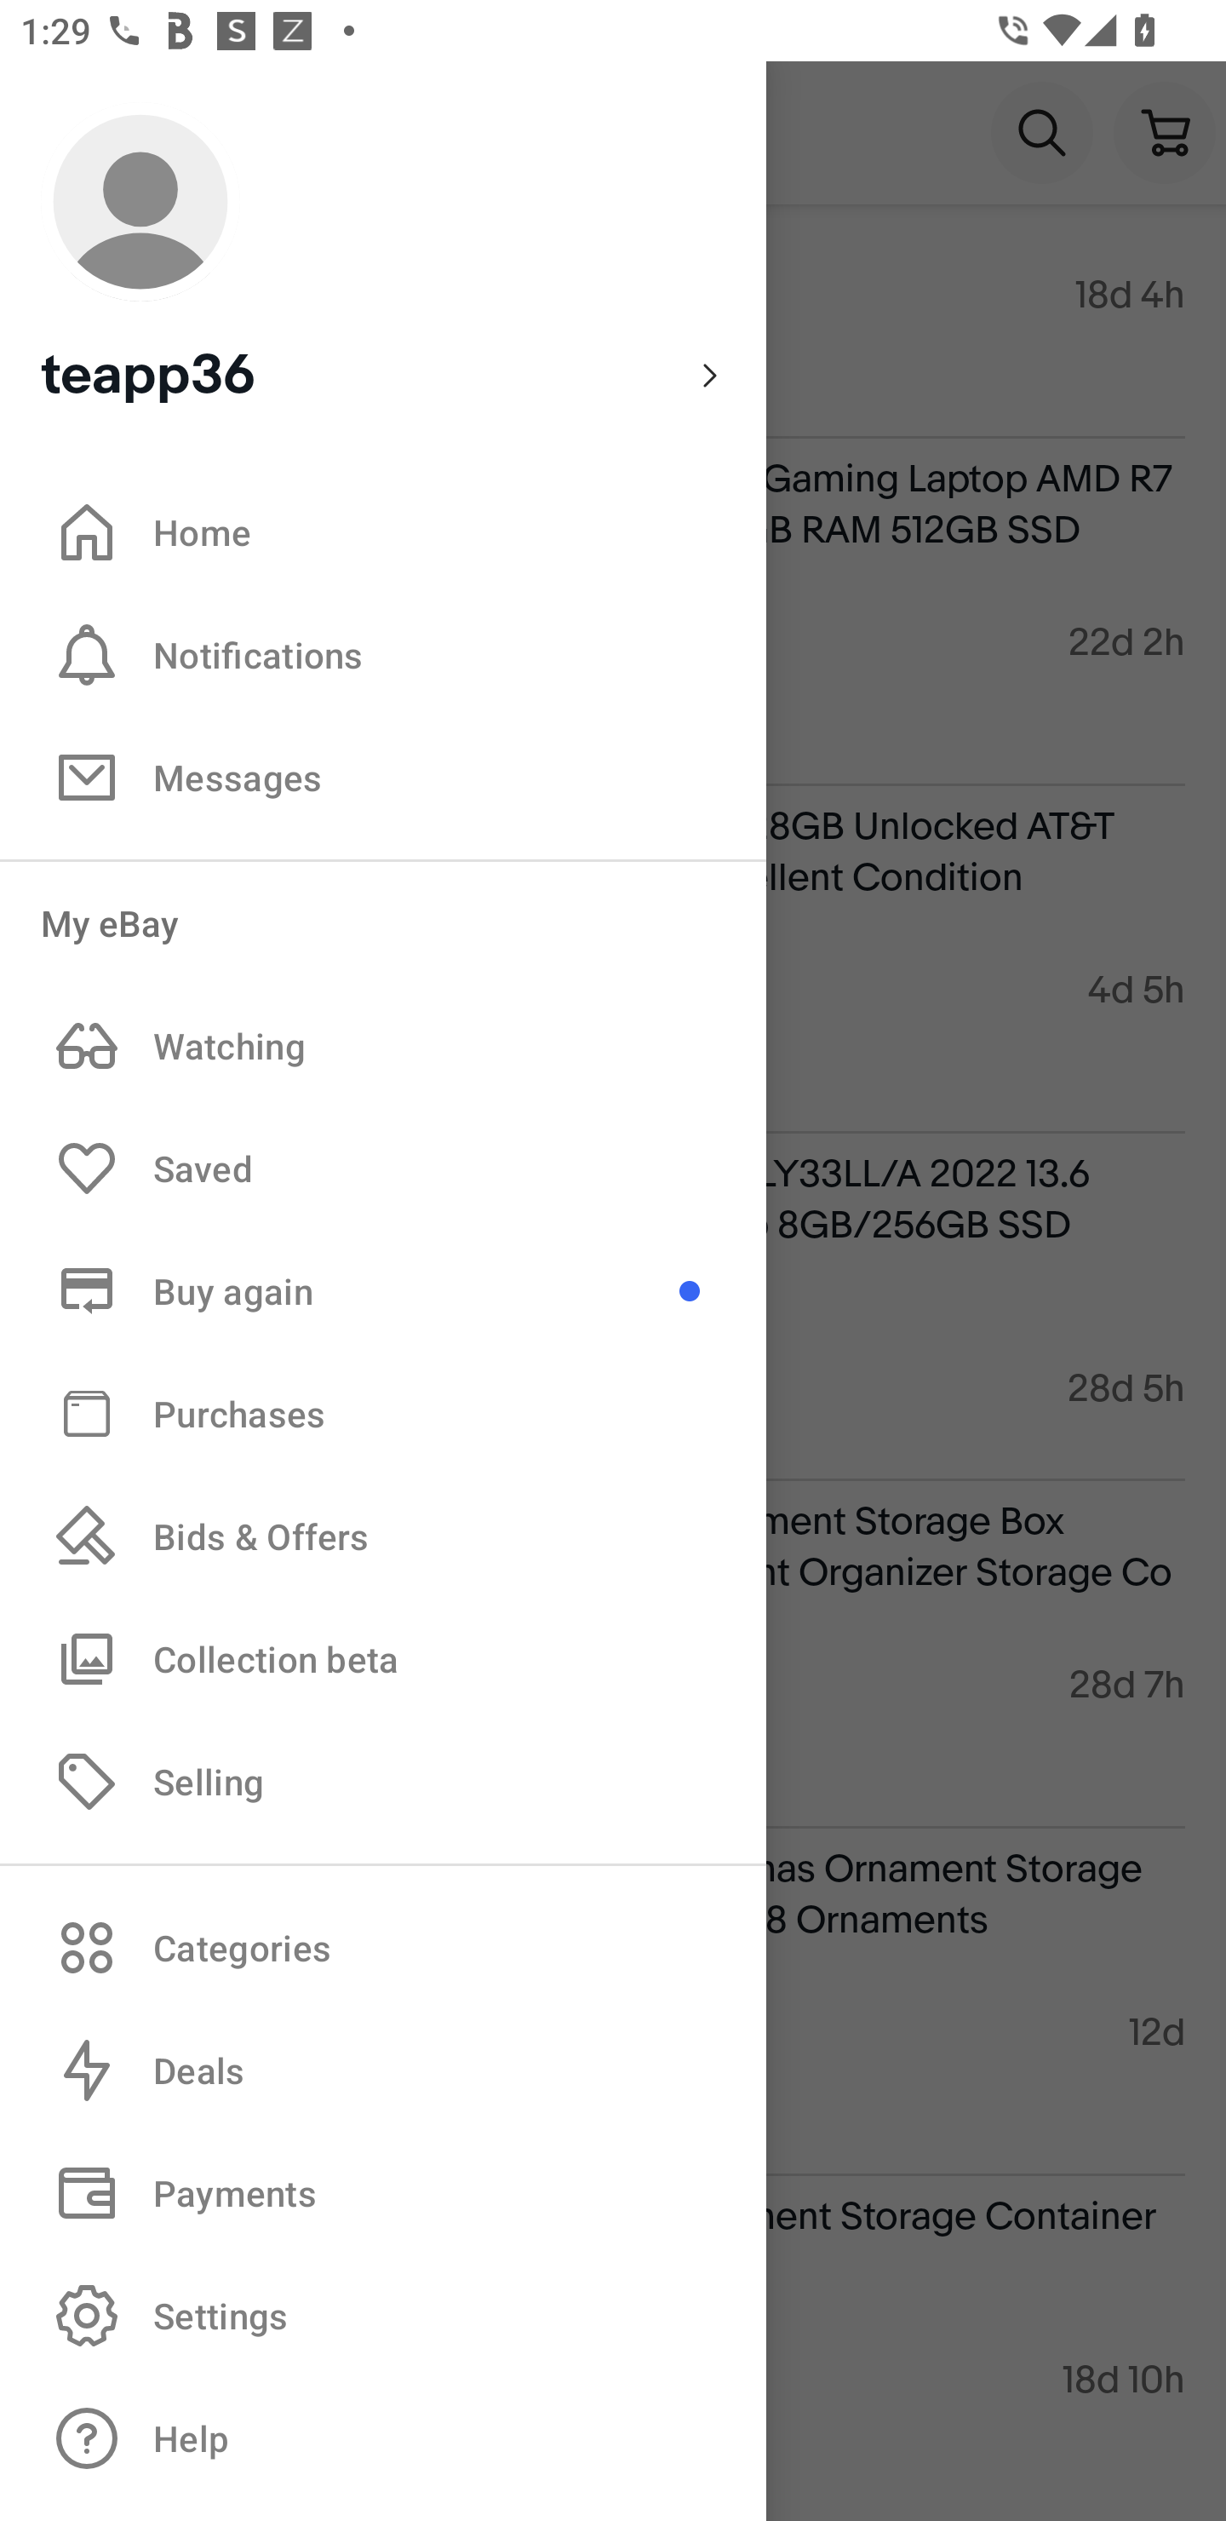 This screenshot has height=2521, width=1226. Describe the element at coordinates (383, 2071) in the screenshot. I see `Deals` at that location.